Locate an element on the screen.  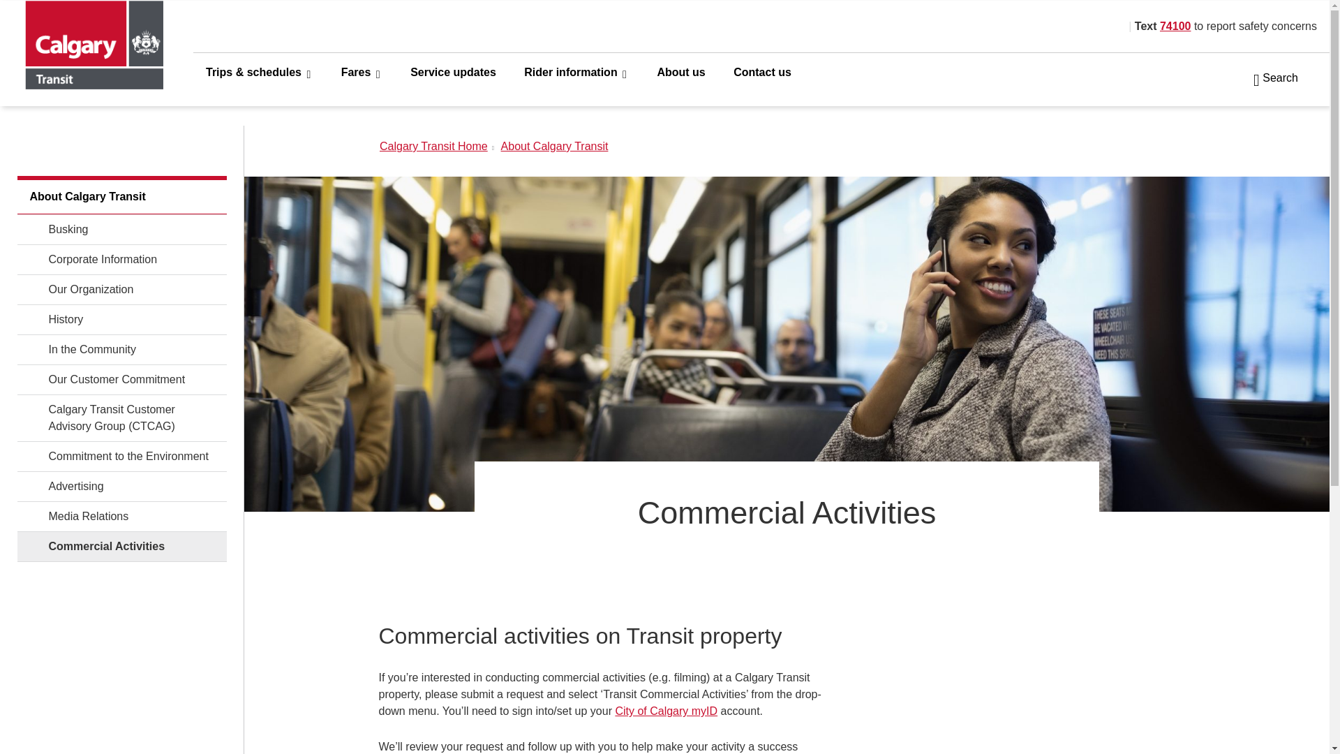
History is located at coordinates (121, 320).